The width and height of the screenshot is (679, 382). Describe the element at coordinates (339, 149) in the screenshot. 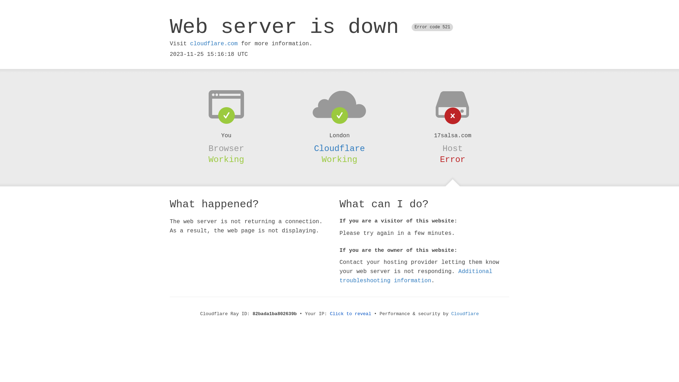

I see `Cloudflare` at that location.